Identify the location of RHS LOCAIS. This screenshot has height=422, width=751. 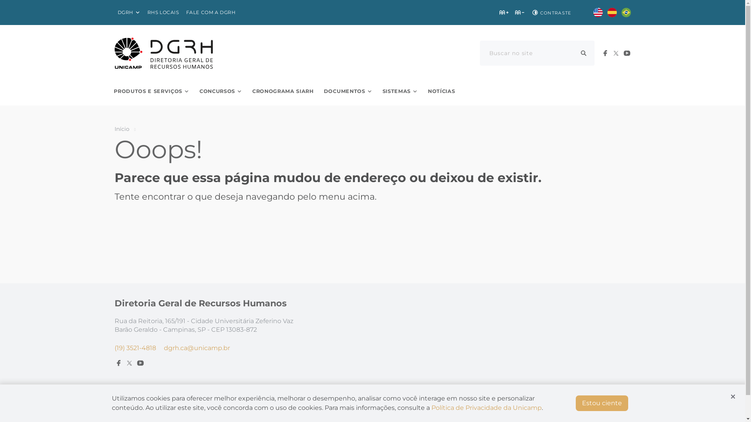
(163, 13).